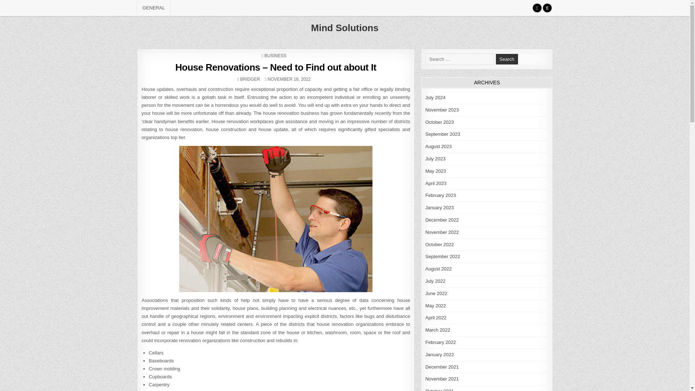 The height and width of the screenshot is (391, 695). Describe the element at coordinates (438, 330) in the screenshot. I see `November 2023` at that location.